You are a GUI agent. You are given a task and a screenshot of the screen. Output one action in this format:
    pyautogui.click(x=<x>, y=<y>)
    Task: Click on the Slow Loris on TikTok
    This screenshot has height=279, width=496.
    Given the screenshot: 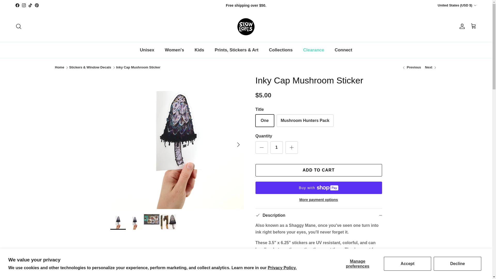 What is the action you would take?
    pyautogui.click(x=30, y=5)
    